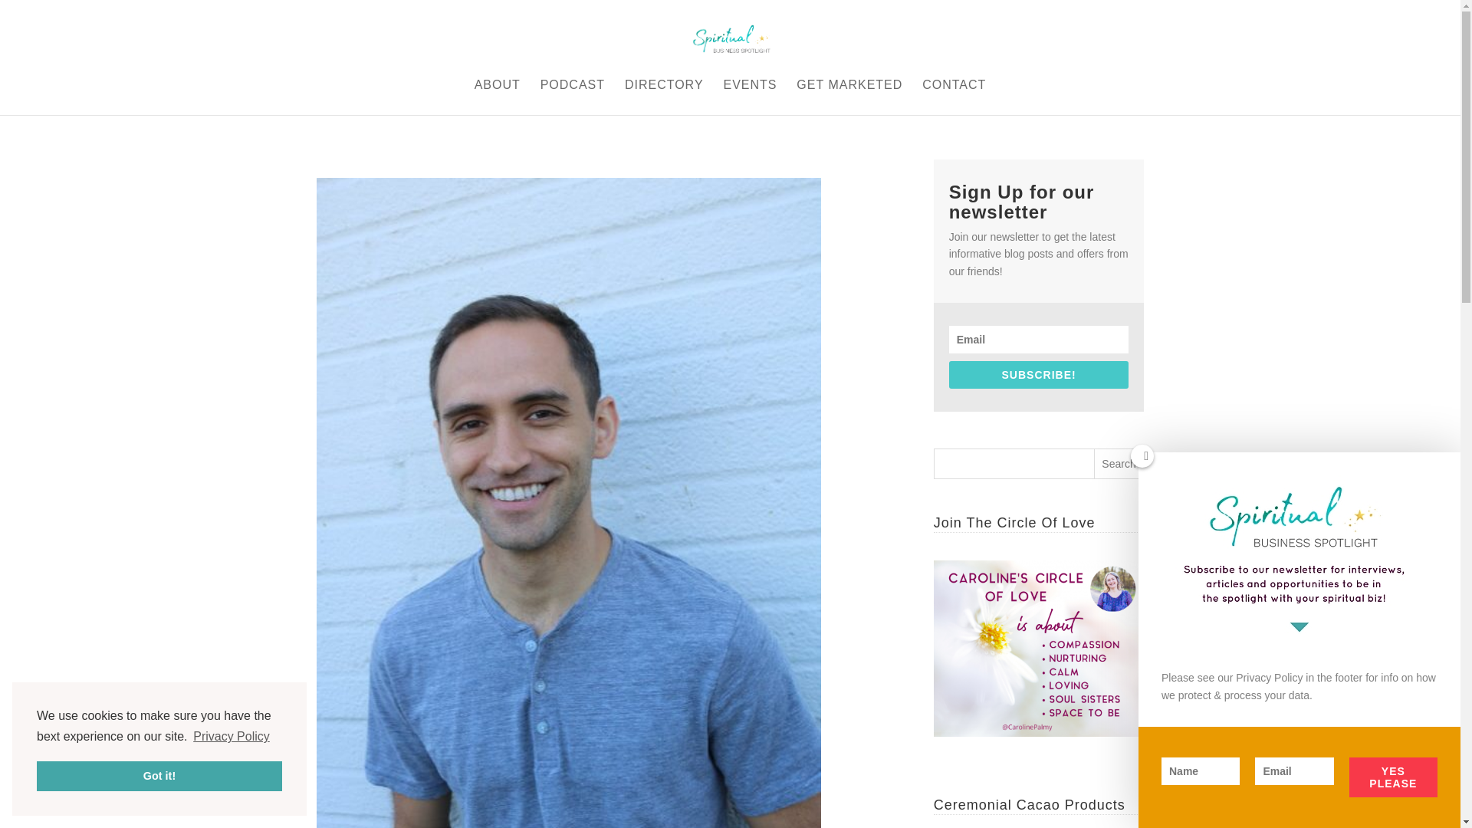 The height and width of the screenshot is (828, 1472). I want to click on PODCAST, so click(572, 97).